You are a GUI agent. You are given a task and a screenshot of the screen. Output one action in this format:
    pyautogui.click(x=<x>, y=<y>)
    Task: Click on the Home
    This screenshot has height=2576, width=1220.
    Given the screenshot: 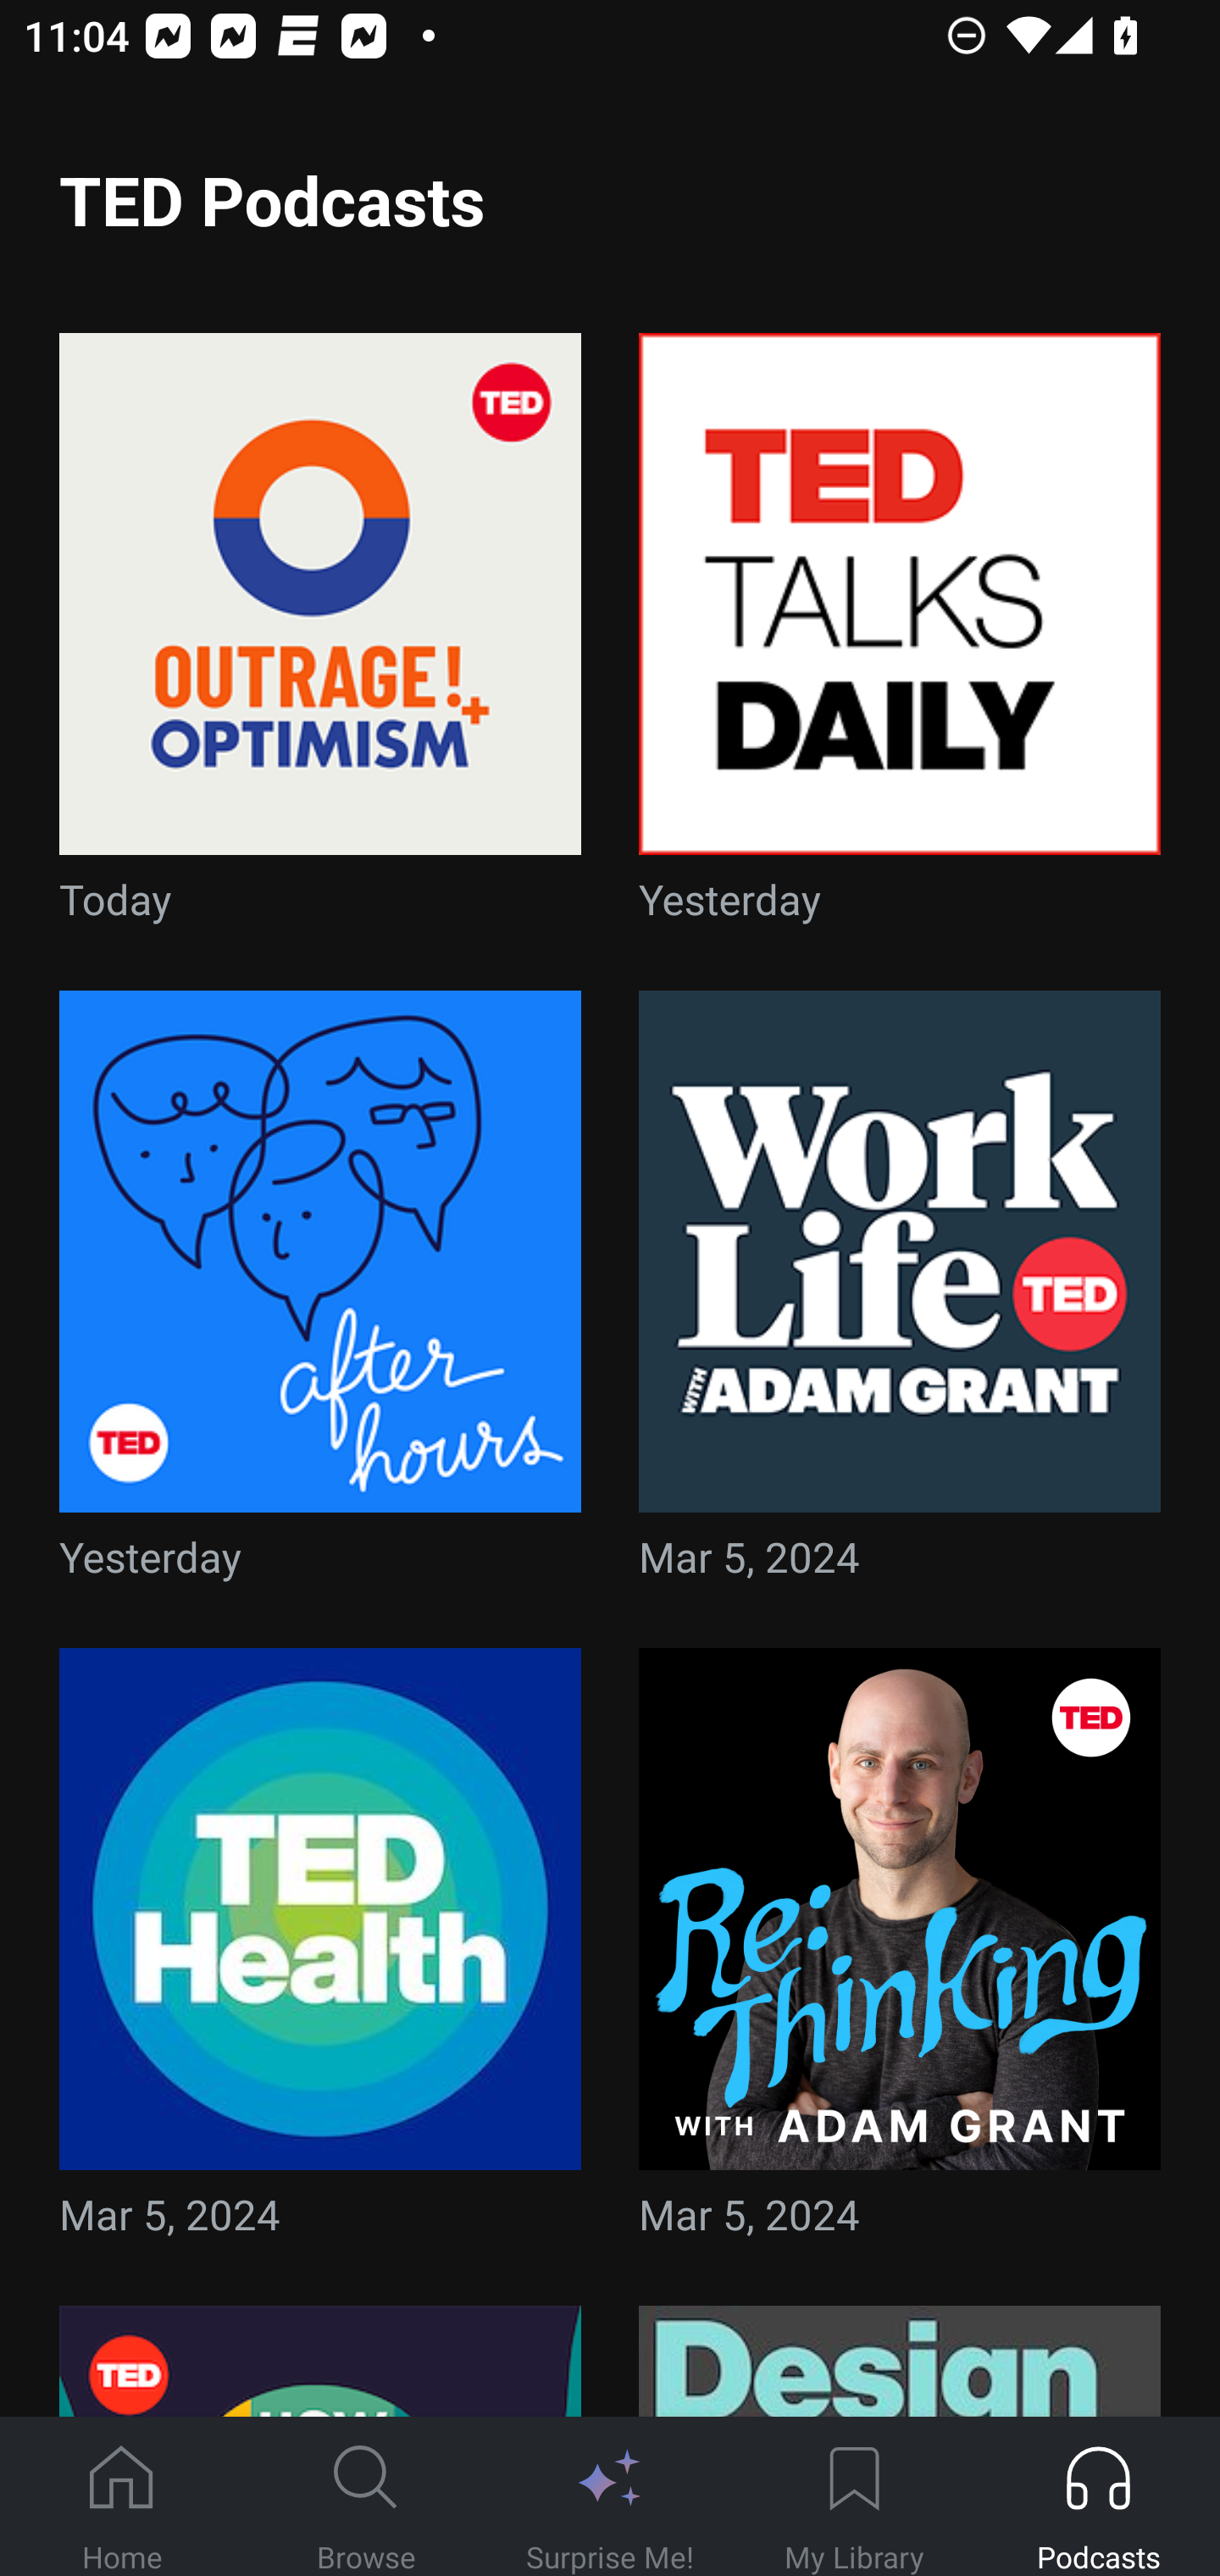 What is the action you would take?
    pyautogui.click(x=122, y=2497)
    